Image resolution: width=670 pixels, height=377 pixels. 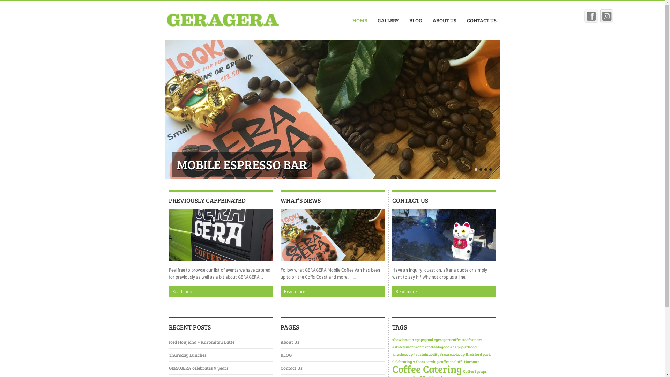 I want to click on coffee image, so click(x=332, y=110).